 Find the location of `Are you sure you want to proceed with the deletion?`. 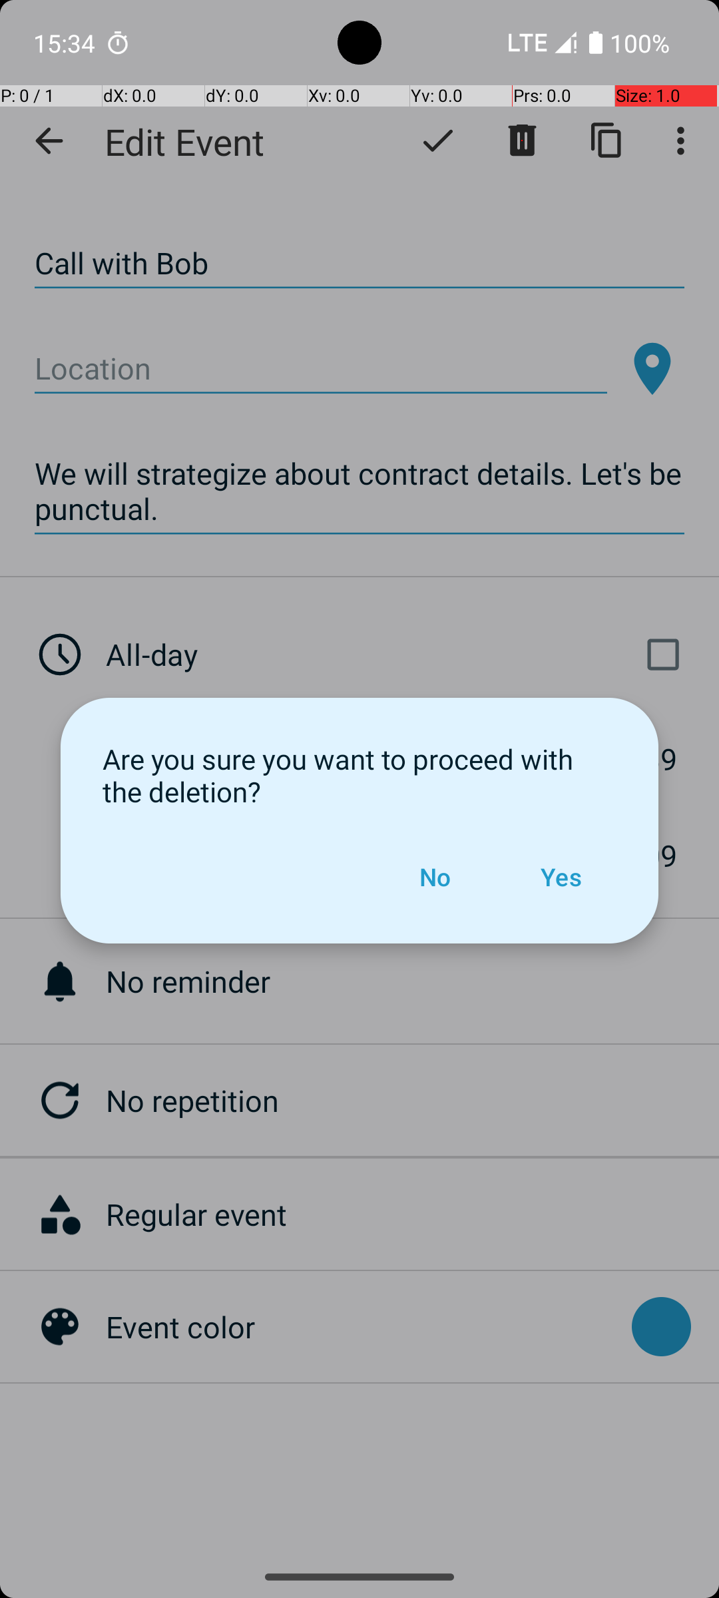

Are you sure you want to proceed with the deletion? is located at coordinates (359, 775).